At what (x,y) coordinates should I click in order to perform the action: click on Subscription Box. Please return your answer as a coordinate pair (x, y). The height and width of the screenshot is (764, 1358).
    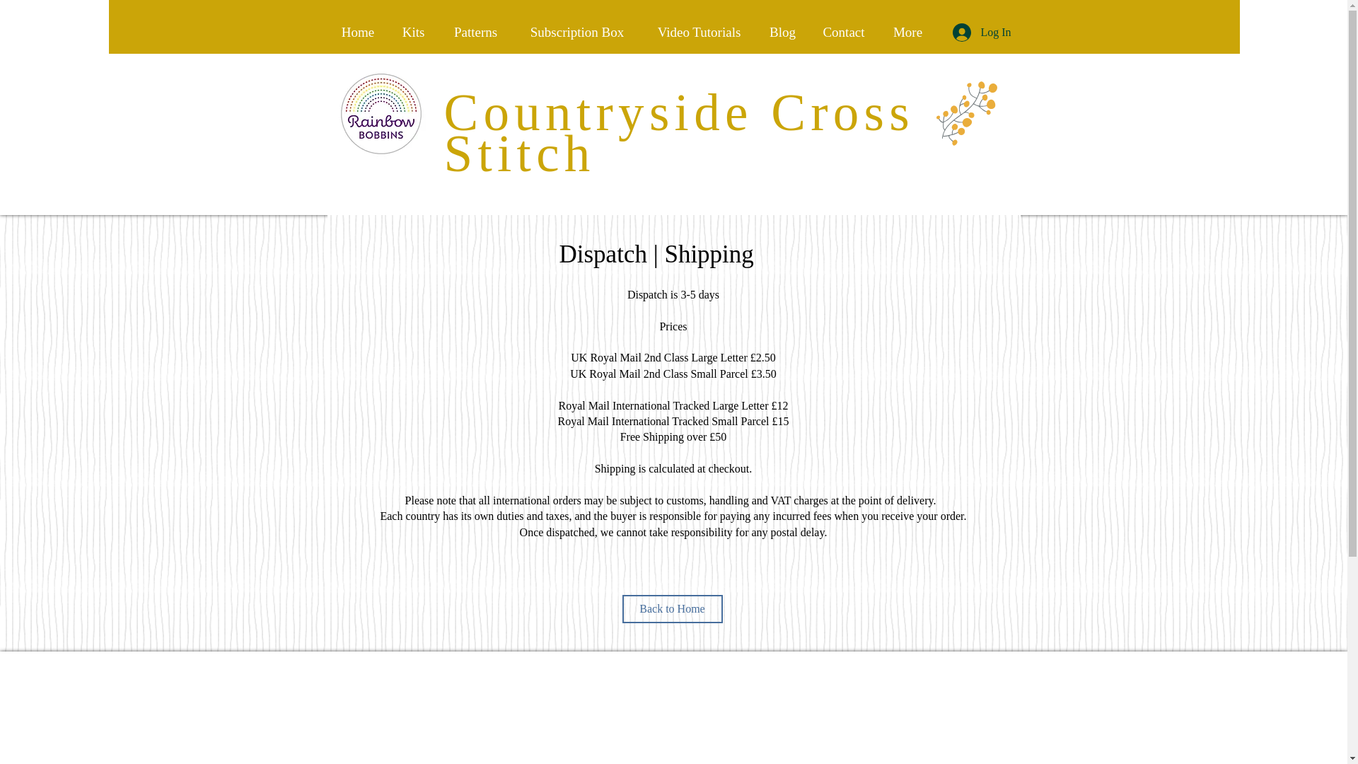
    Looking at the image, I should click on (577, 33).